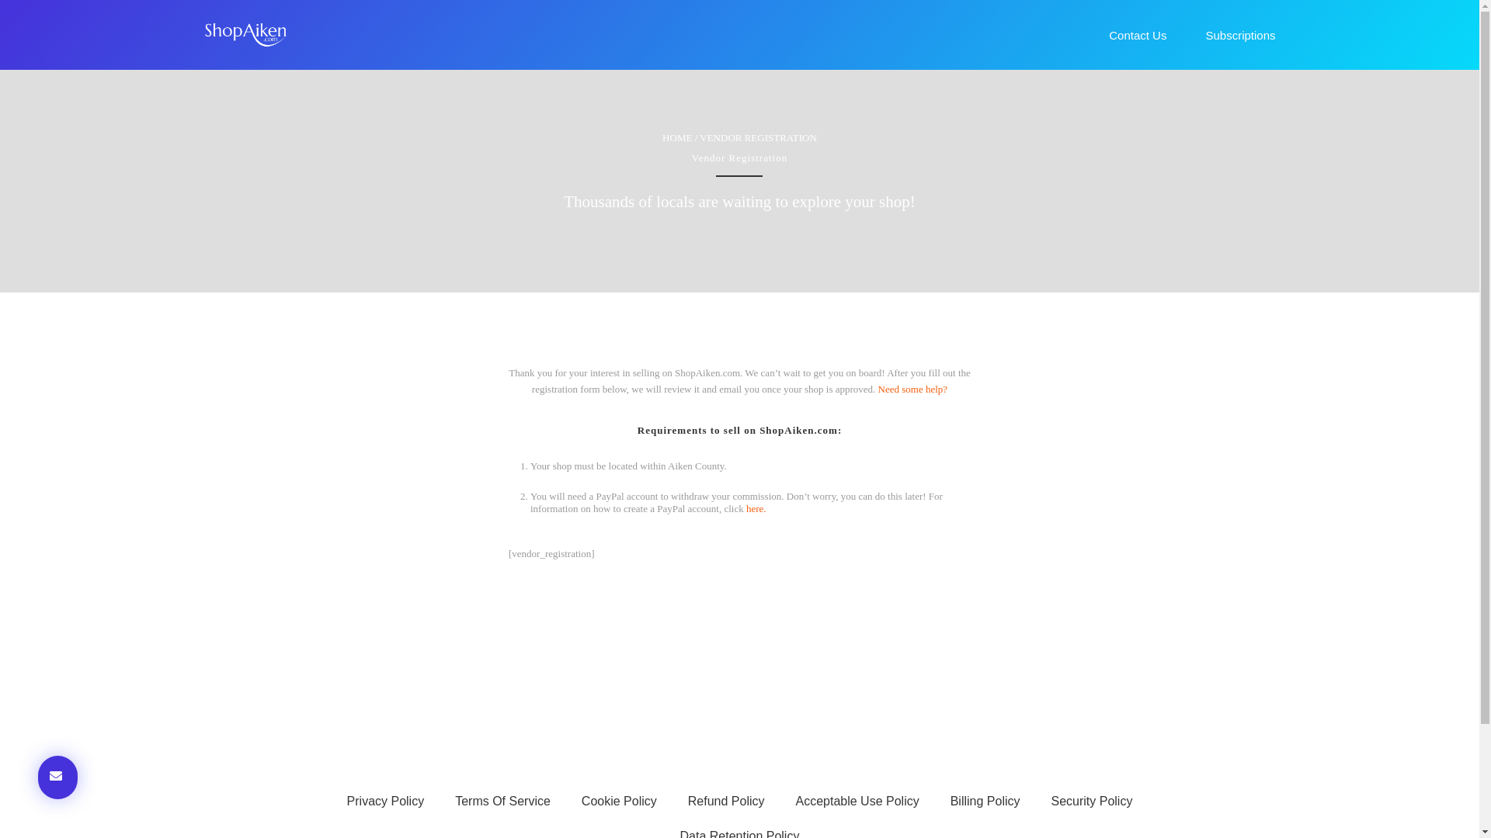 The image size is (1491, 838). I want to click on HOME, so click(676, 137).